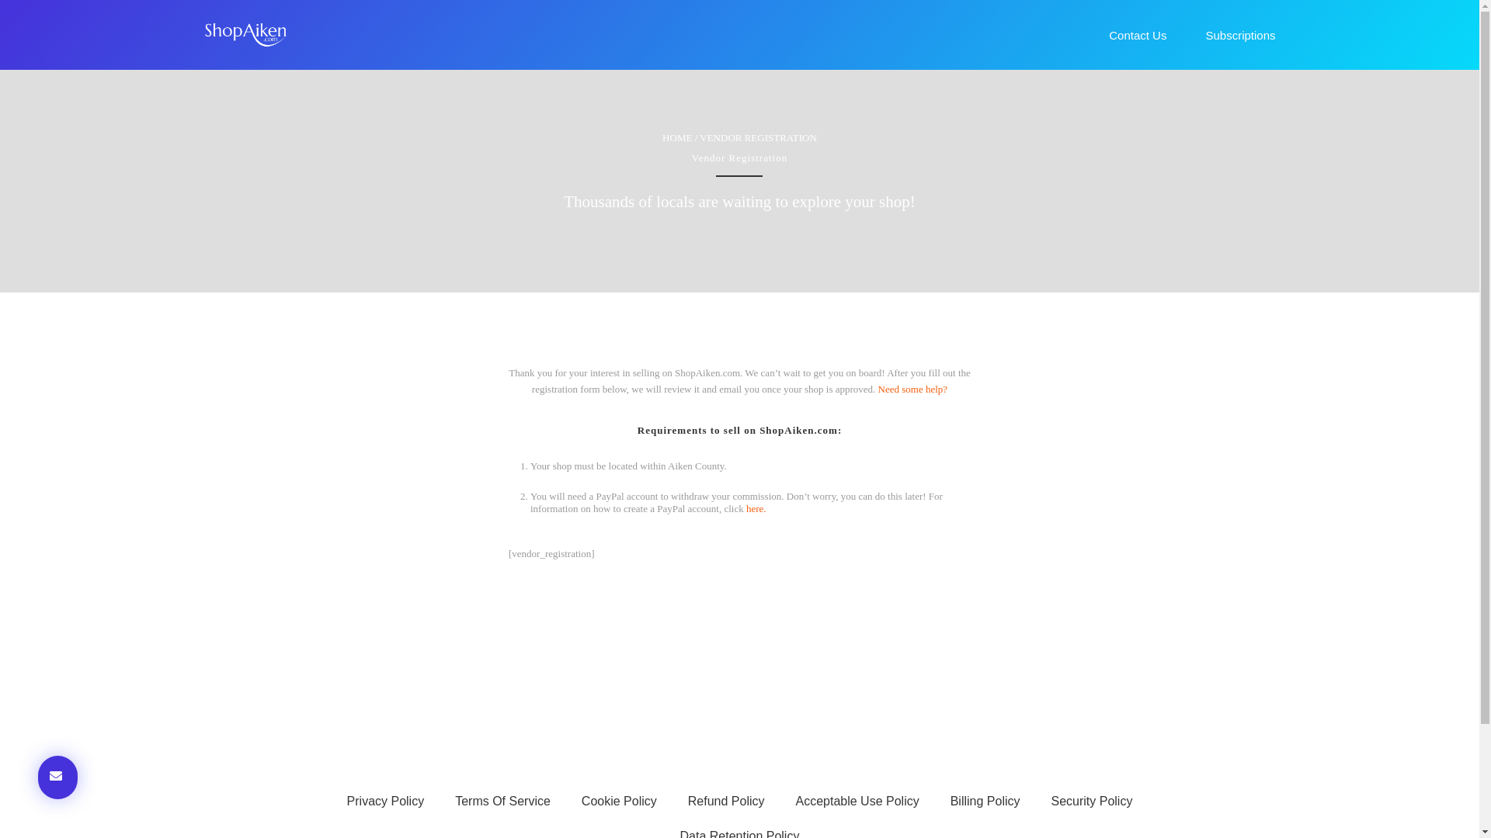 The image size is (1491, 838). I want to click on HOME, so click(676, 137).